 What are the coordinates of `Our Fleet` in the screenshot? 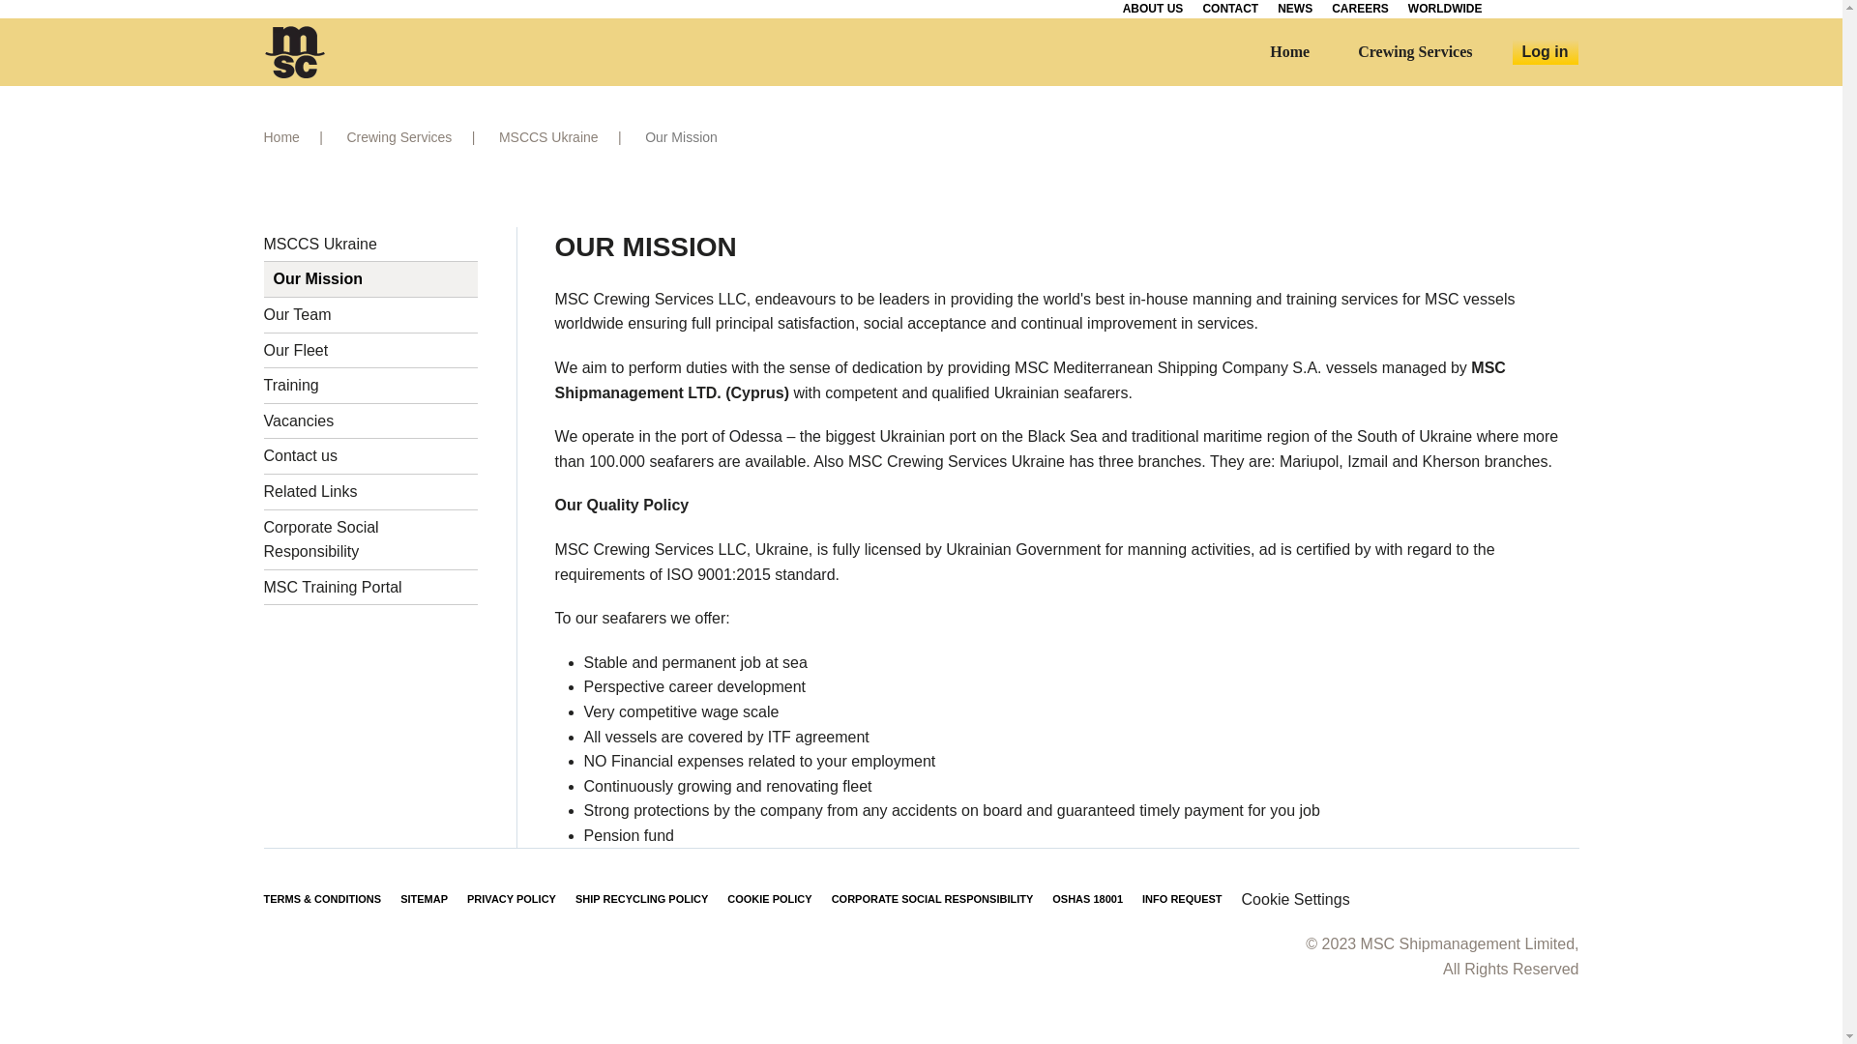 It's located at (369, 351).